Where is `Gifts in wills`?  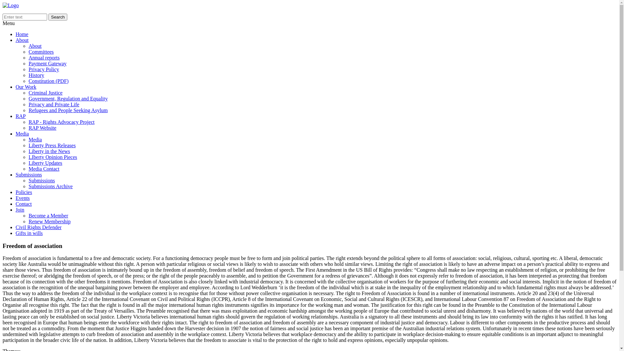
Gifts in wills is located at coordinates (29, 233).